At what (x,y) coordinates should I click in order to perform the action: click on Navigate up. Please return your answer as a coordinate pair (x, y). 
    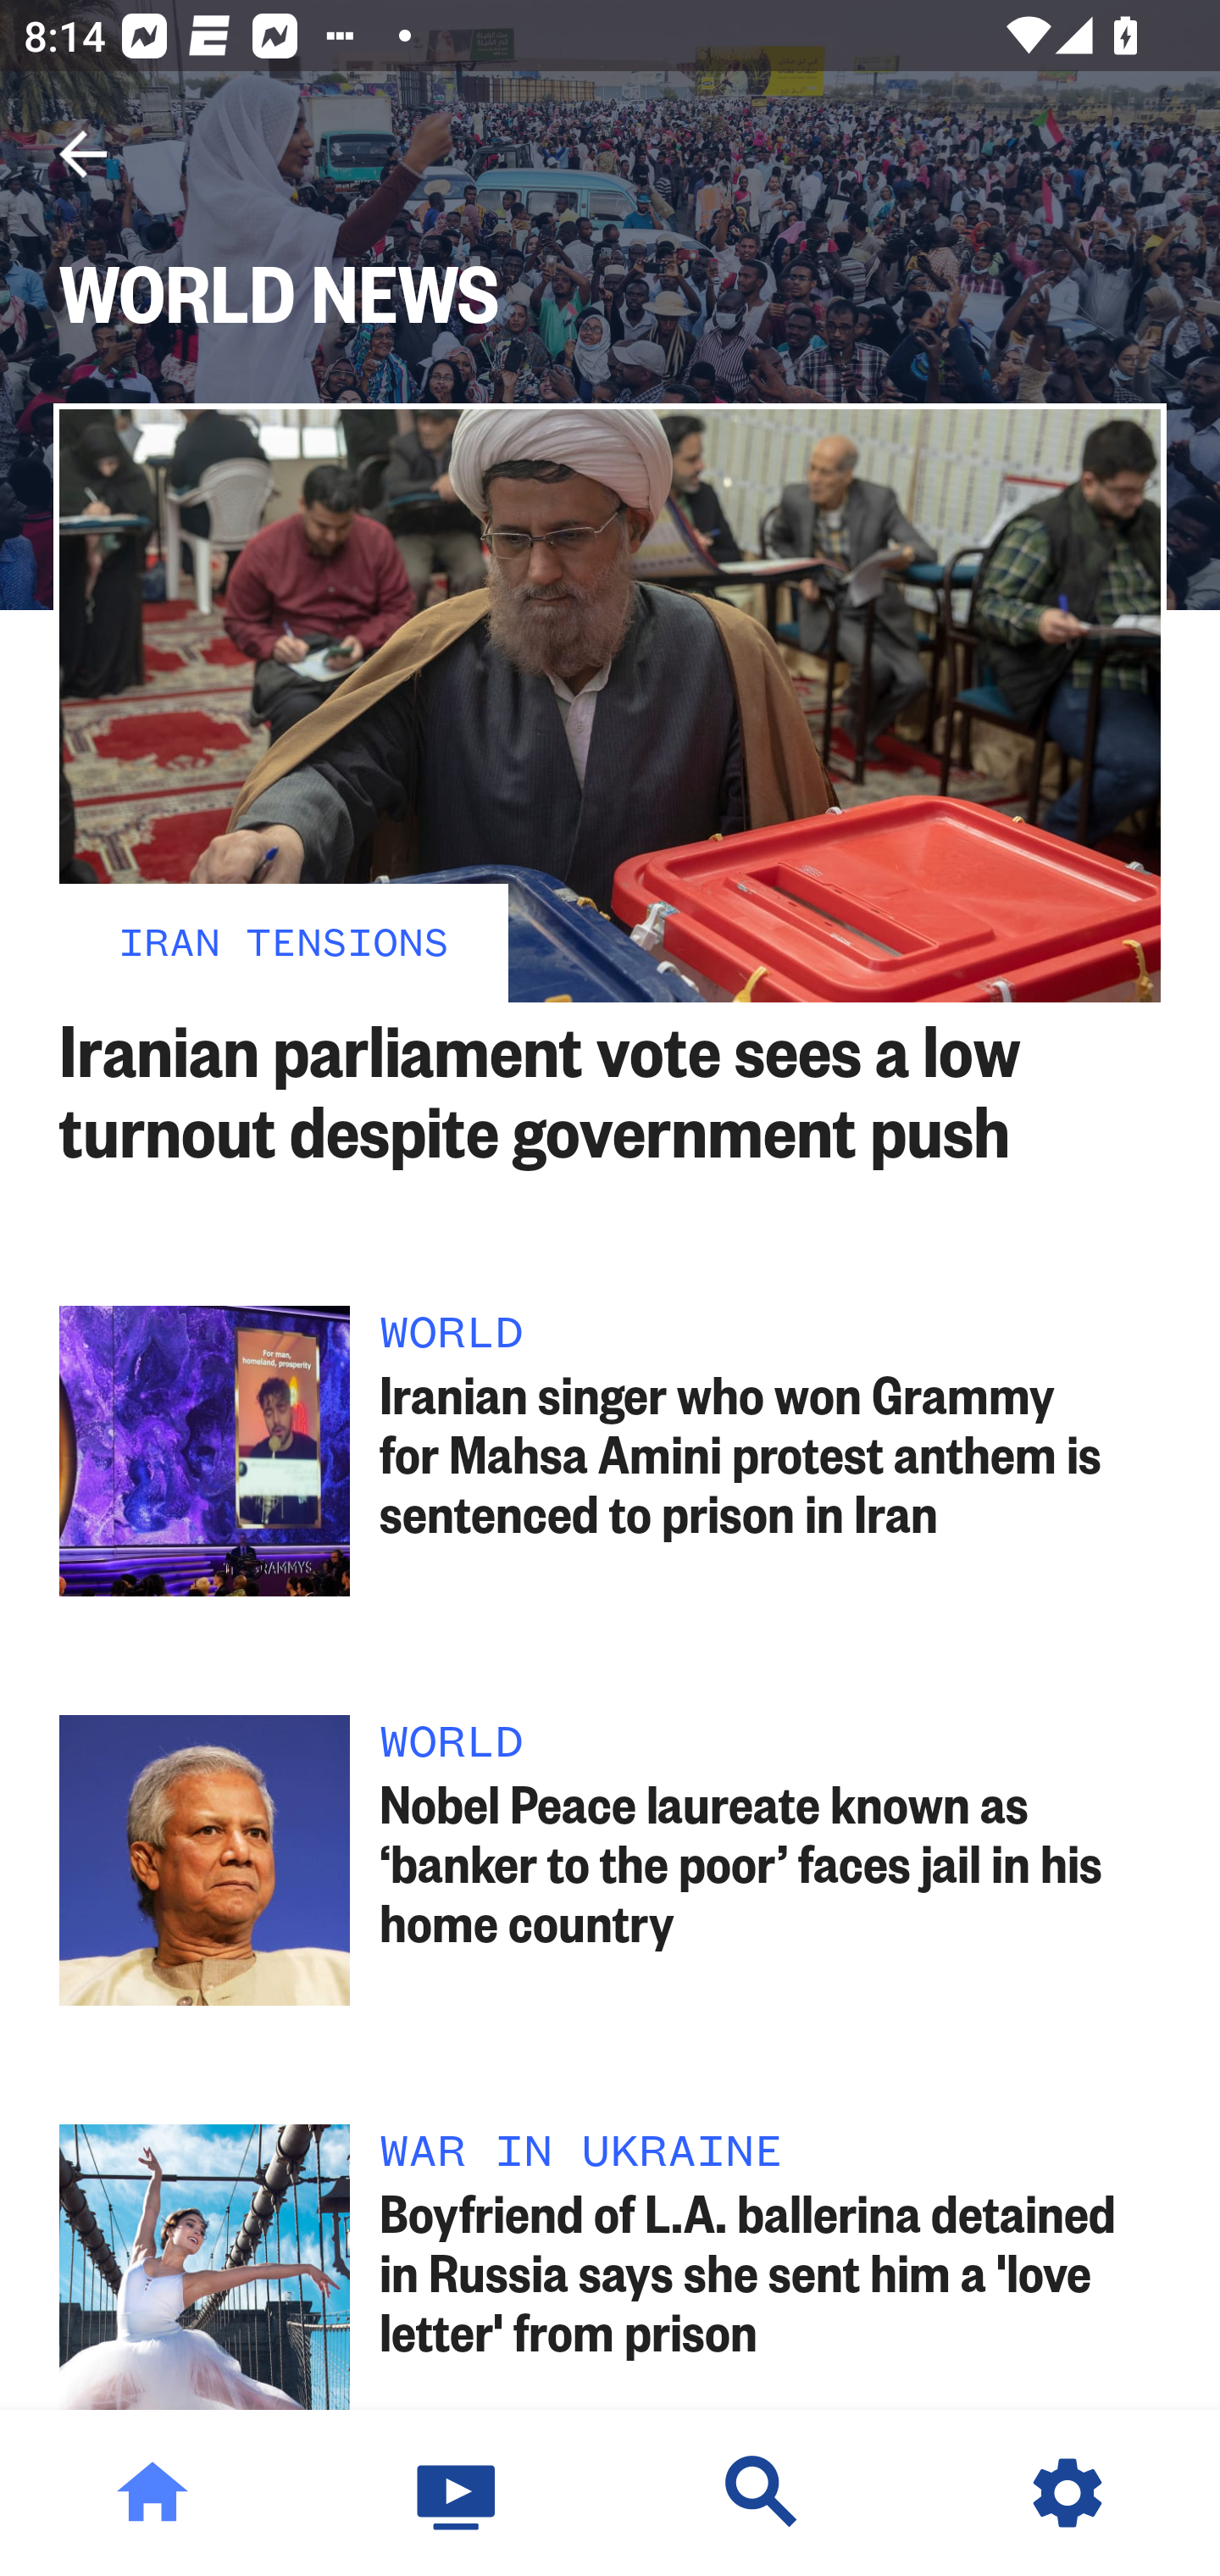
    Looking at the image, I should click on (83, 154).